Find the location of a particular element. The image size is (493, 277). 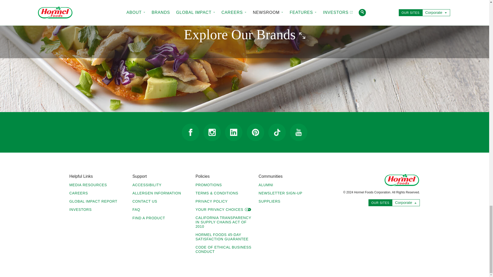

Linkedin is located at coordinates (234, 132).